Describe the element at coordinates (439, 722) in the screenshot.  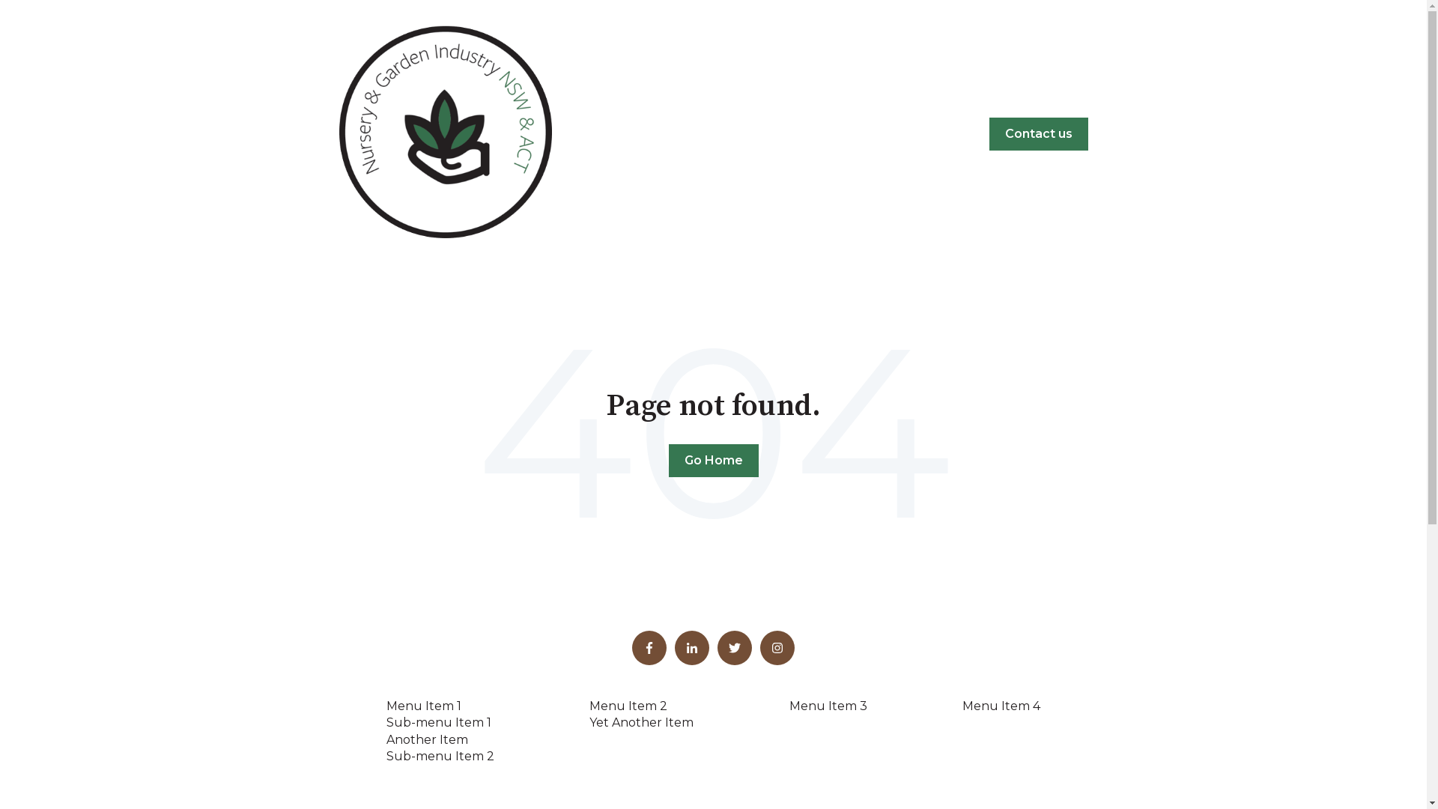
I see `Sub-menu Item 1` at that location.